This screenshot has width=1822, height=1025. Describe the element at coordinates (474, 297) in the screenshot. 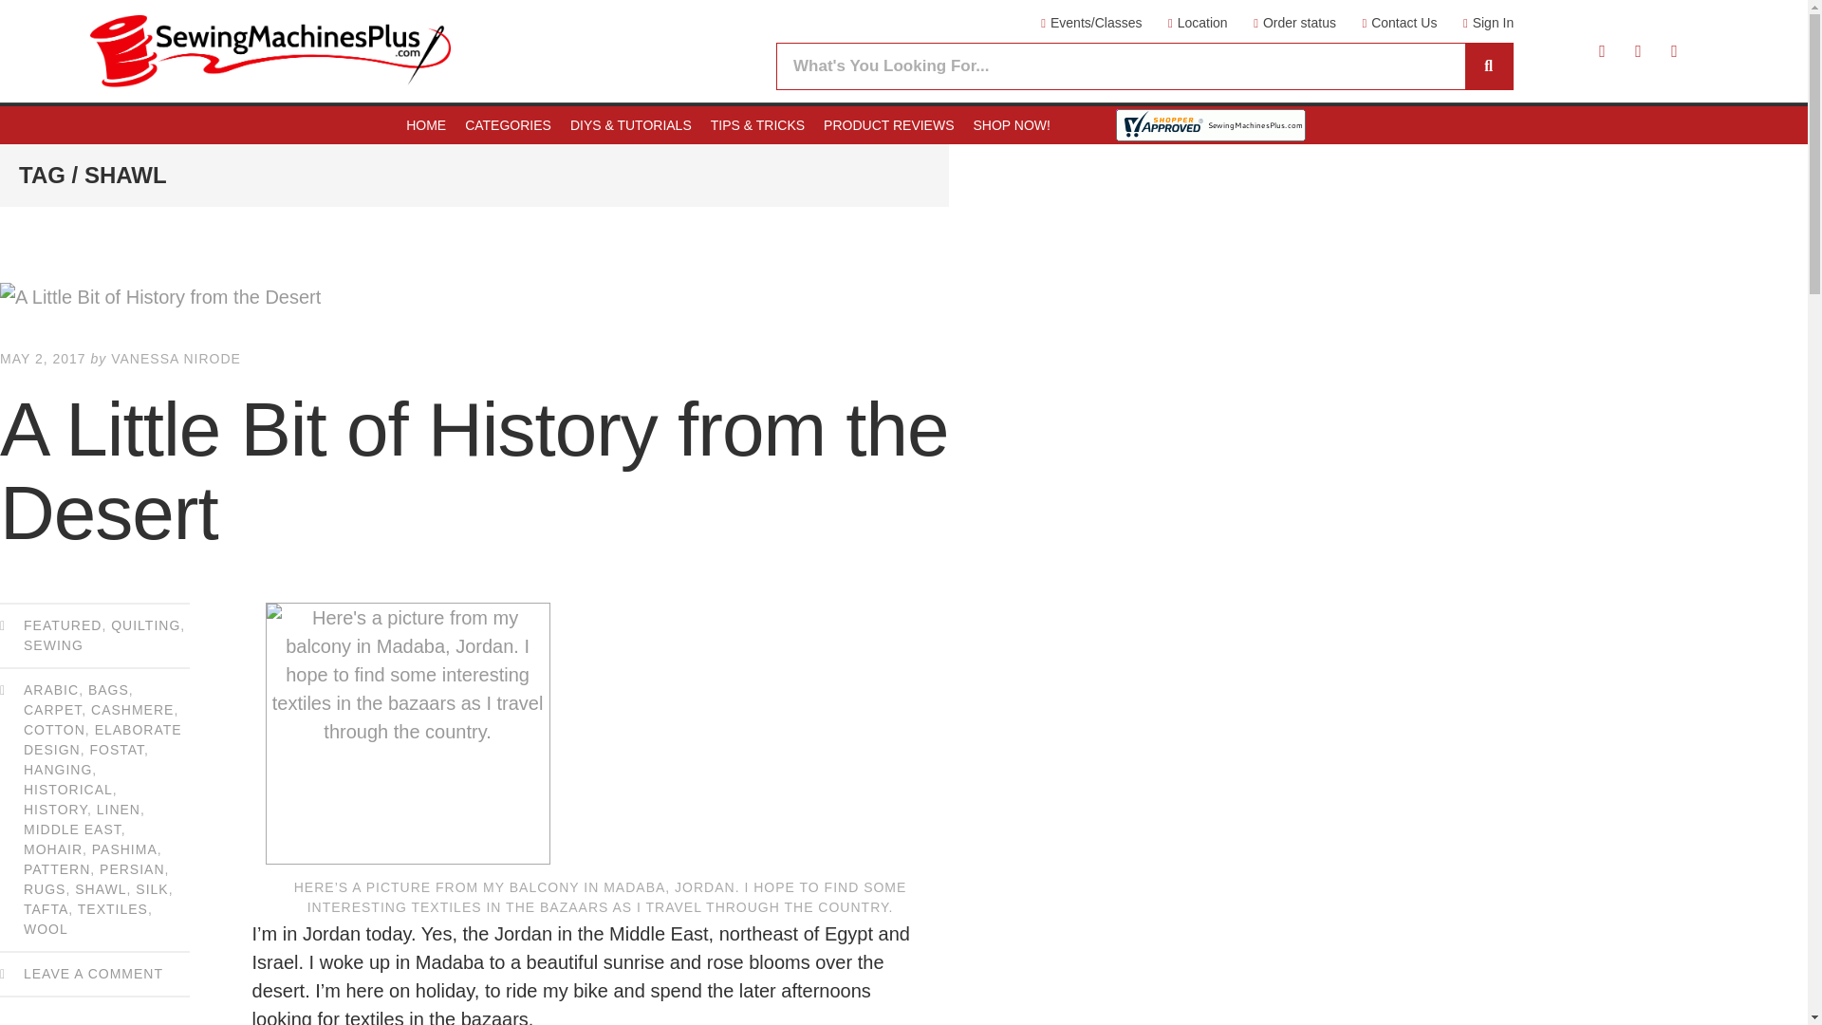

I see `A Little Bit of History from the Desert` at that location.